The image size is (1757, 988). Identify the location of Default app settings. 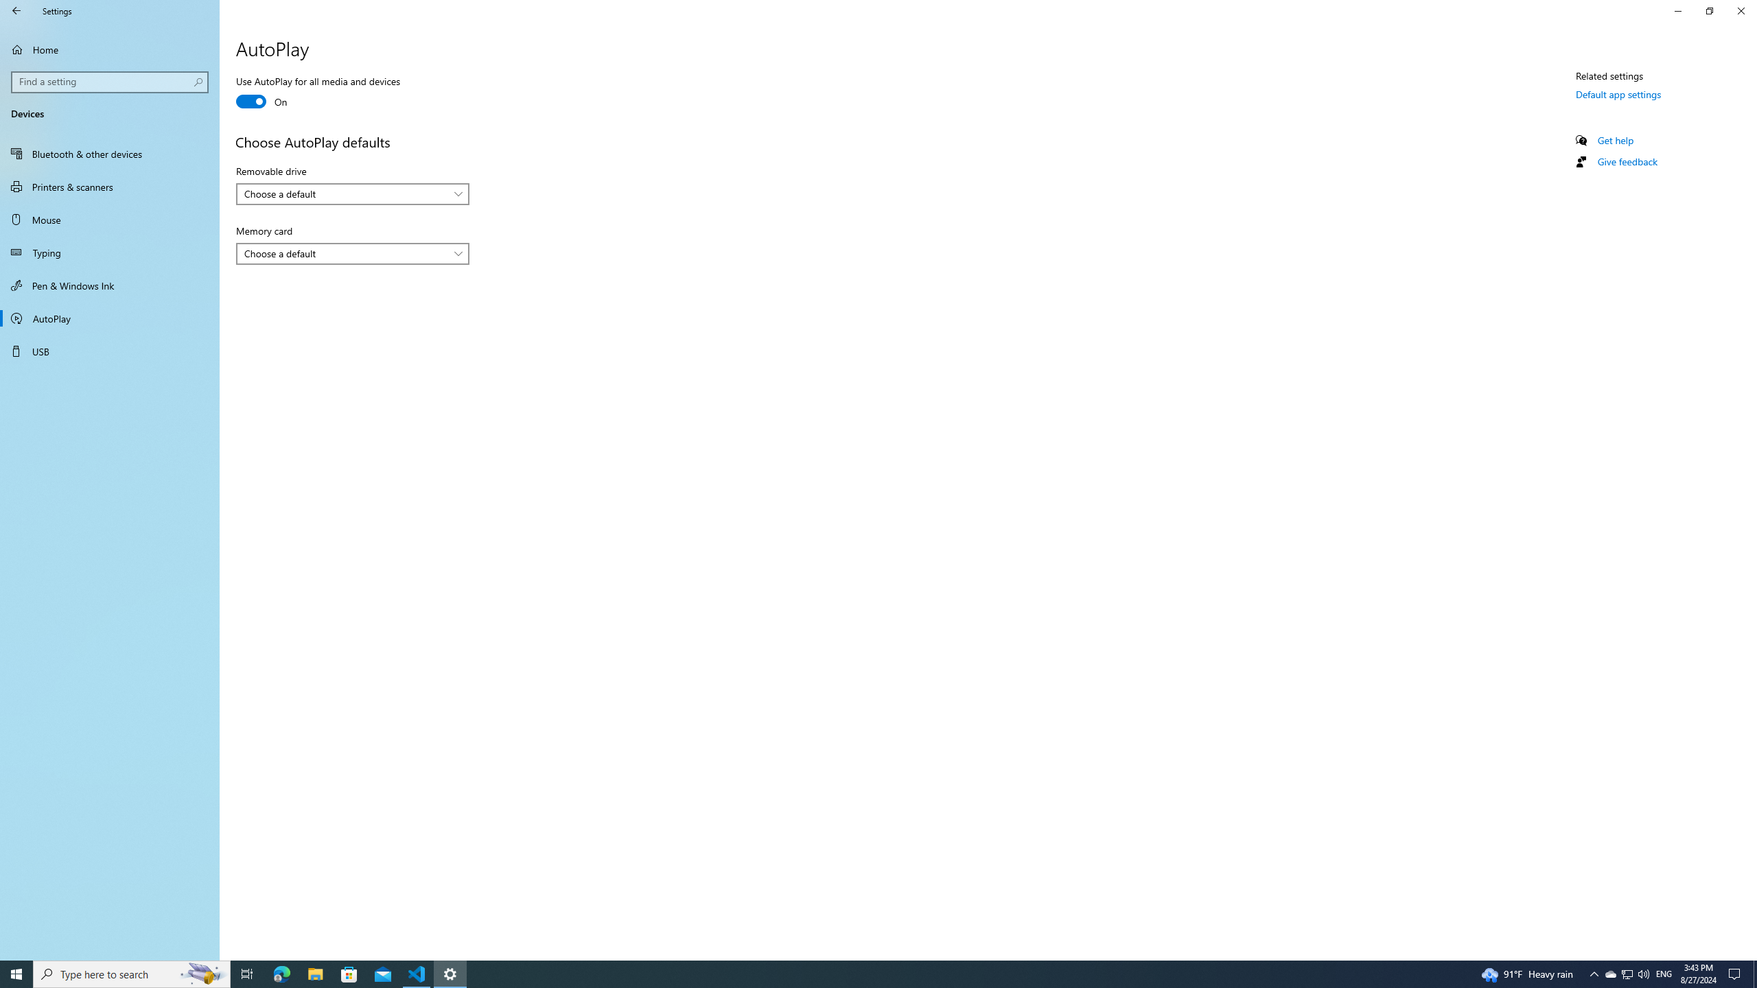
(1618, 94).